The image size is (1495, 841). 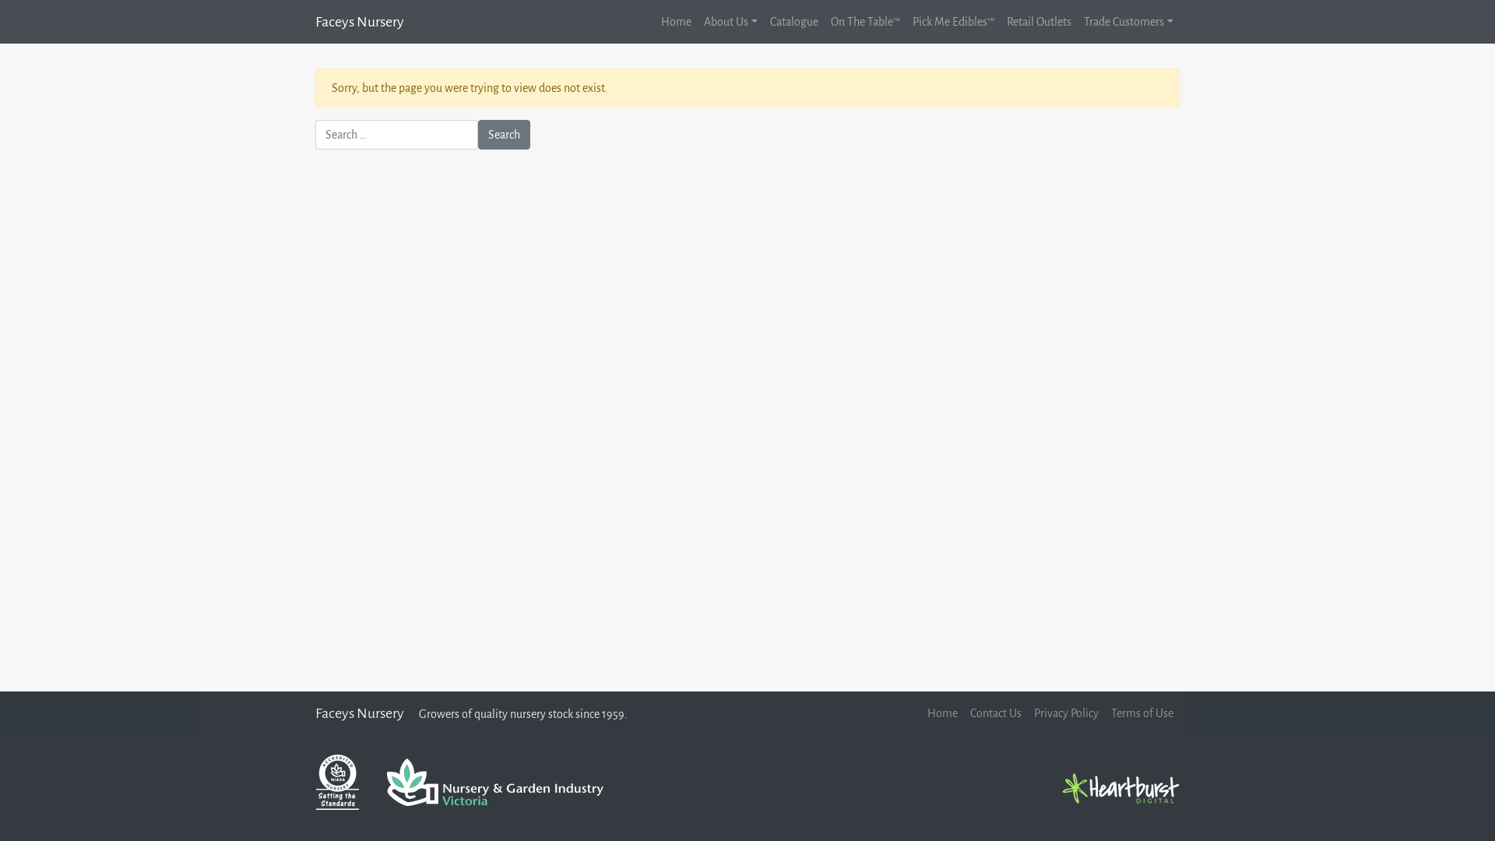 I want to click on Retail Outlets, so click(x=1039, y=22).